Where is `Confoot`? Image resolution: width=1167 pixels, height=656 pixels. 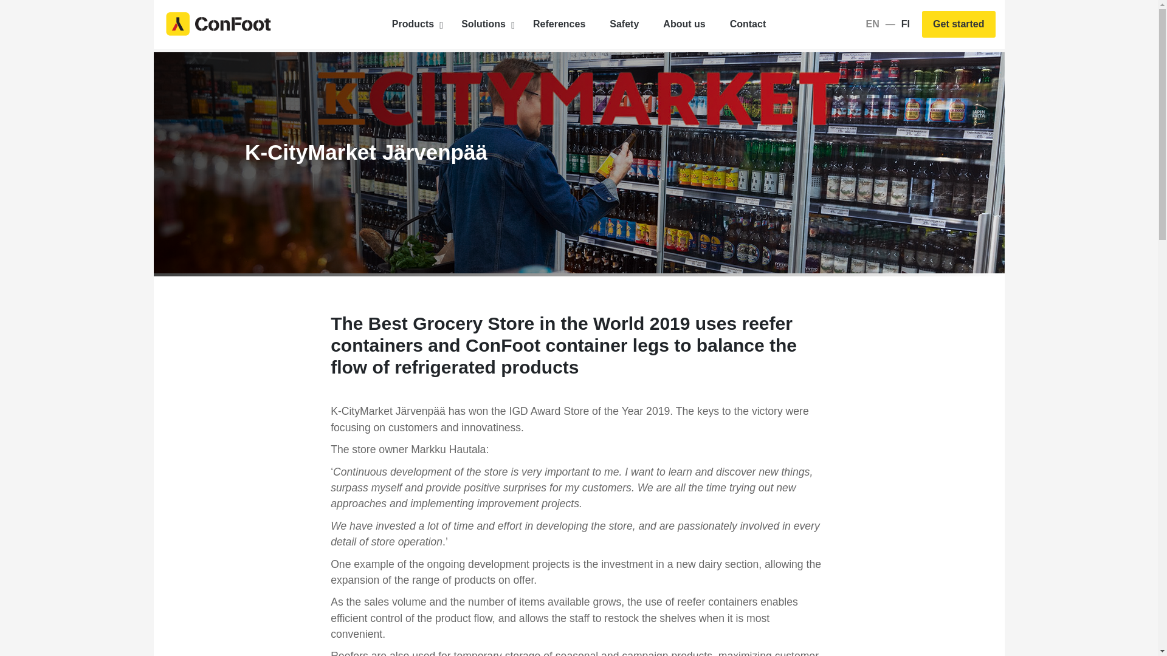
Confoot is located at coordinates (684, 24).